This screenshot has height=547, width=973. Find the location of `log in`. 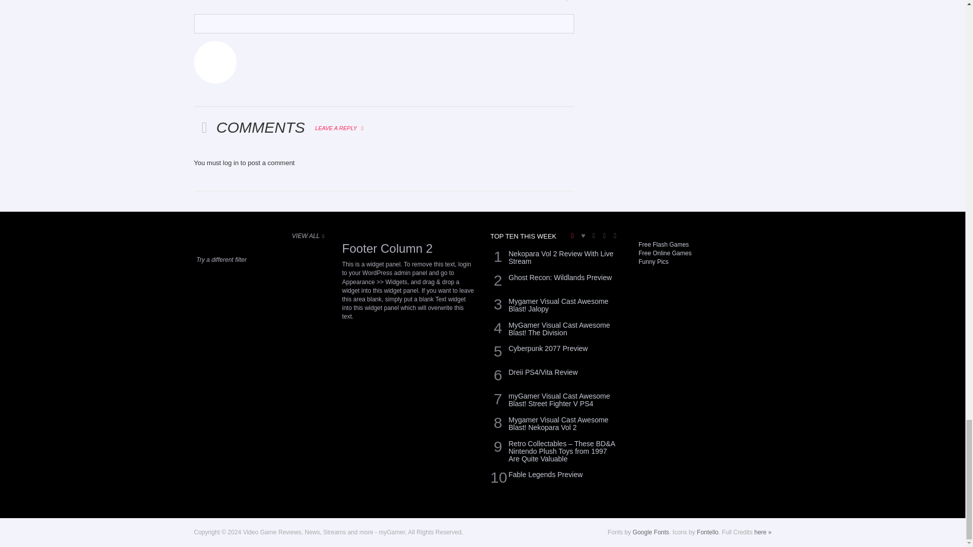

log in is located at coordinates (230, 163).